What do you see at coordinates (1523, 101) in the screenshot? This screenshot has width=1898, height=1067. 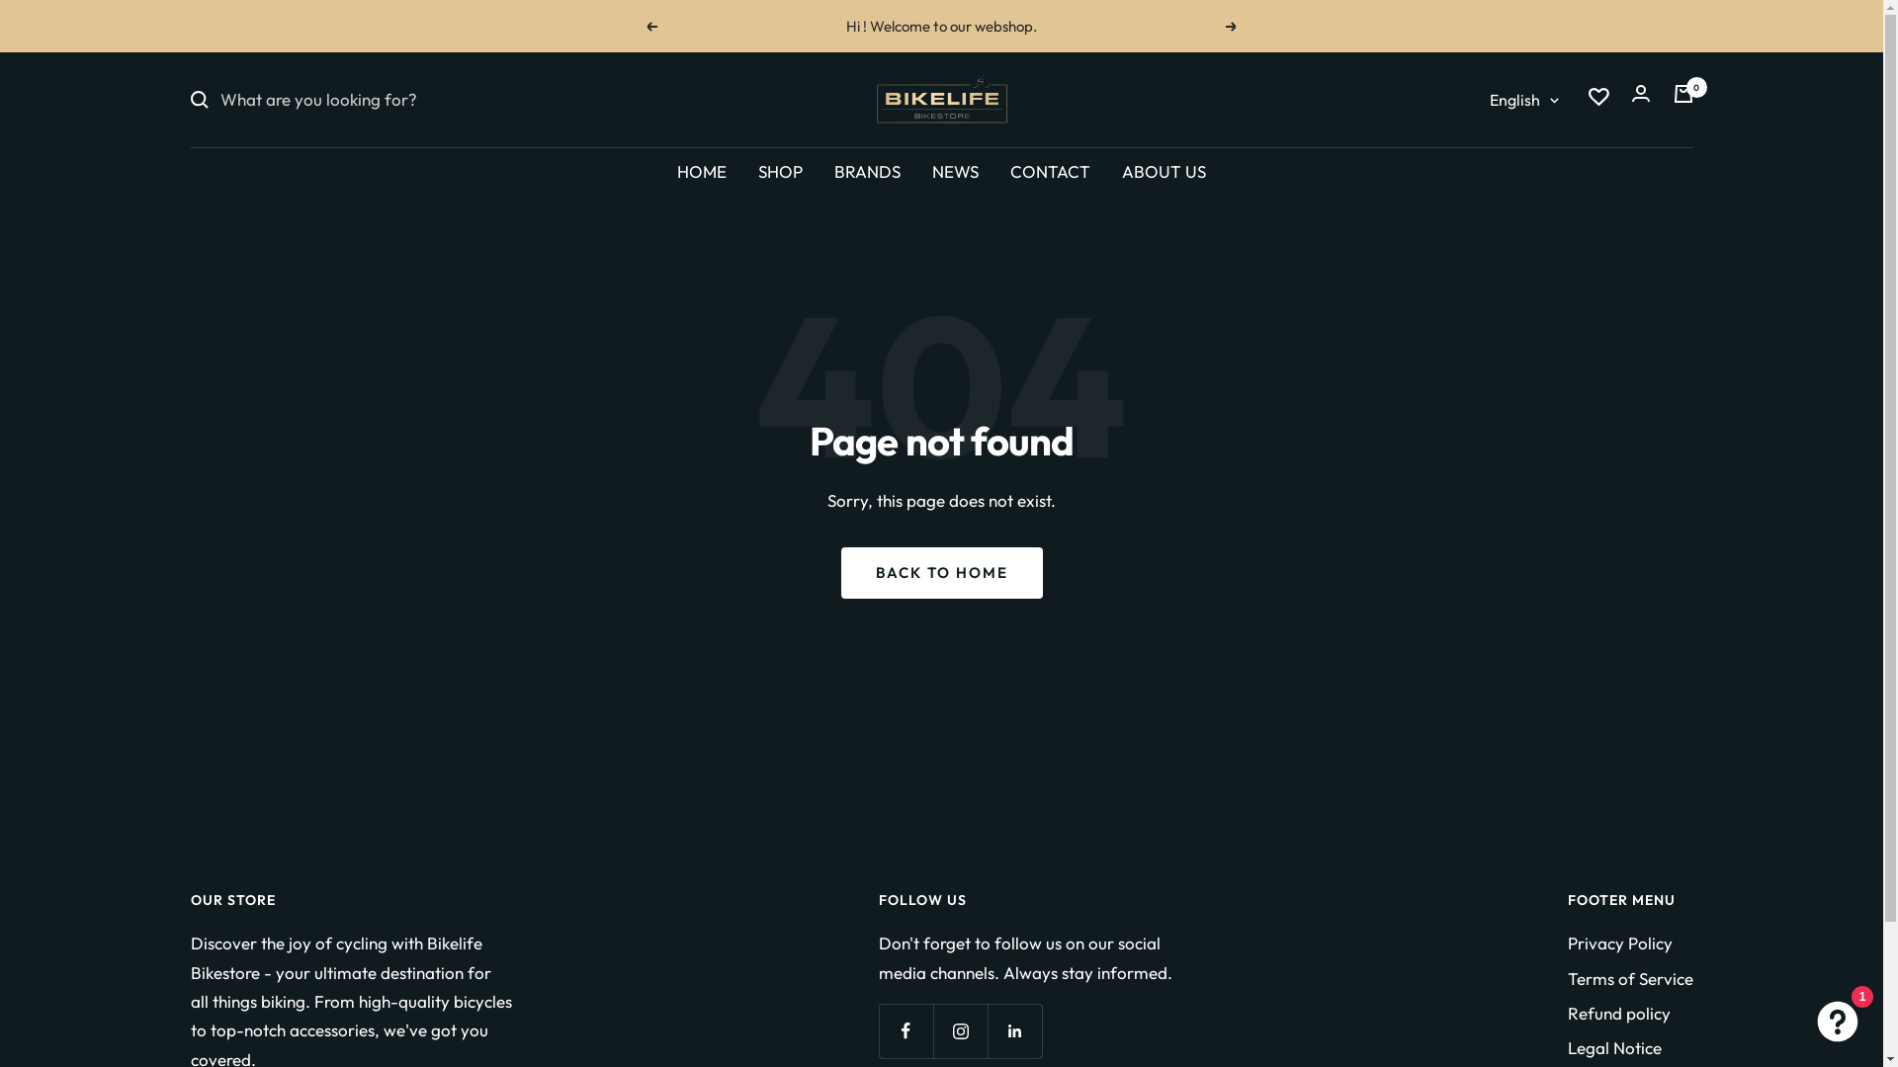 I see `English` at bounding box center [1523, 101].